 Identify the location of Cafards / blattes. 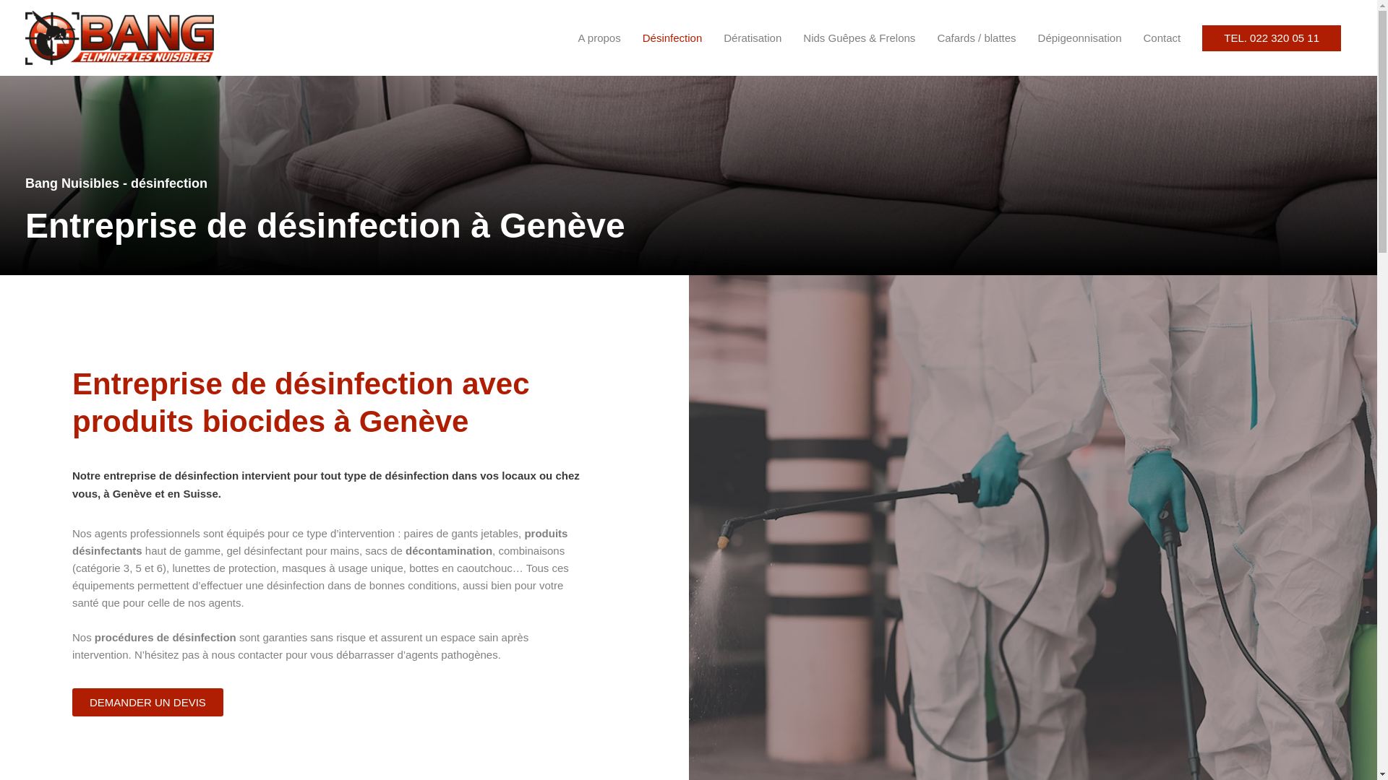
(976, 38).